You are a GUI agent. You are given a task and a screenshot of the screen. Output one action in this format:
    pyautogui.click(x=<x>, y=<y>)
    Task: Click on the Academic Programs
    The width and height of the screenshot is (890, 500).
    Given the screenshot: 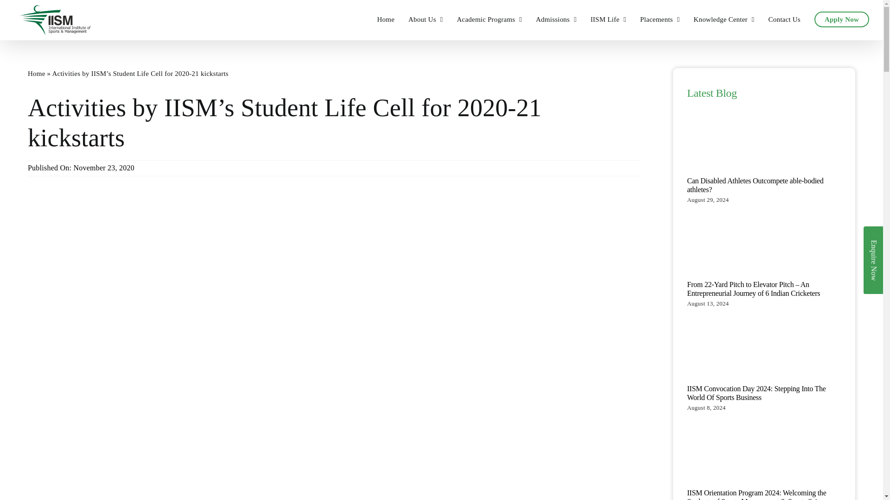 What is the action you would take?
    pyautogui.click(x=489, y=19)
    